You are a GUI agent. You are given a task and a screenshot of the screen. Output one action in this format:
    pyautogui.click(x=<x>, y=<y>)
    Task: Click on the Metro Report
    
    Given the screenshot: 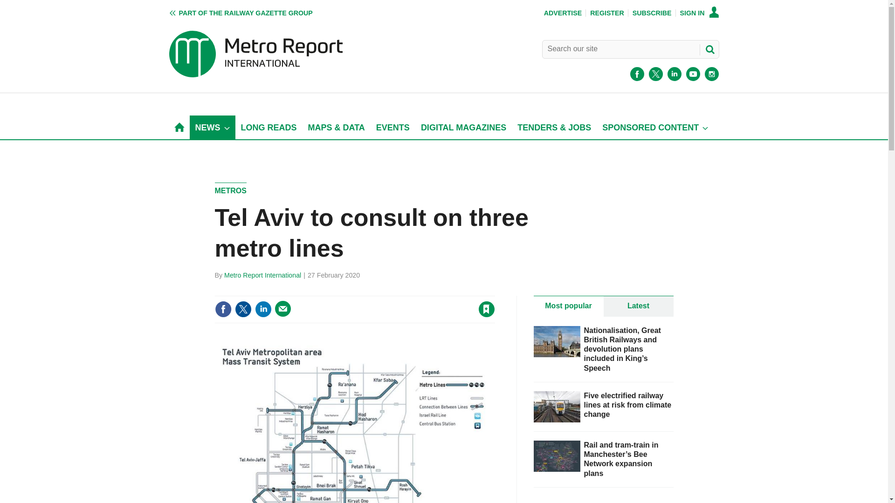 What is the action you would take?
    pyautogui.click(x=255, y=75)
    